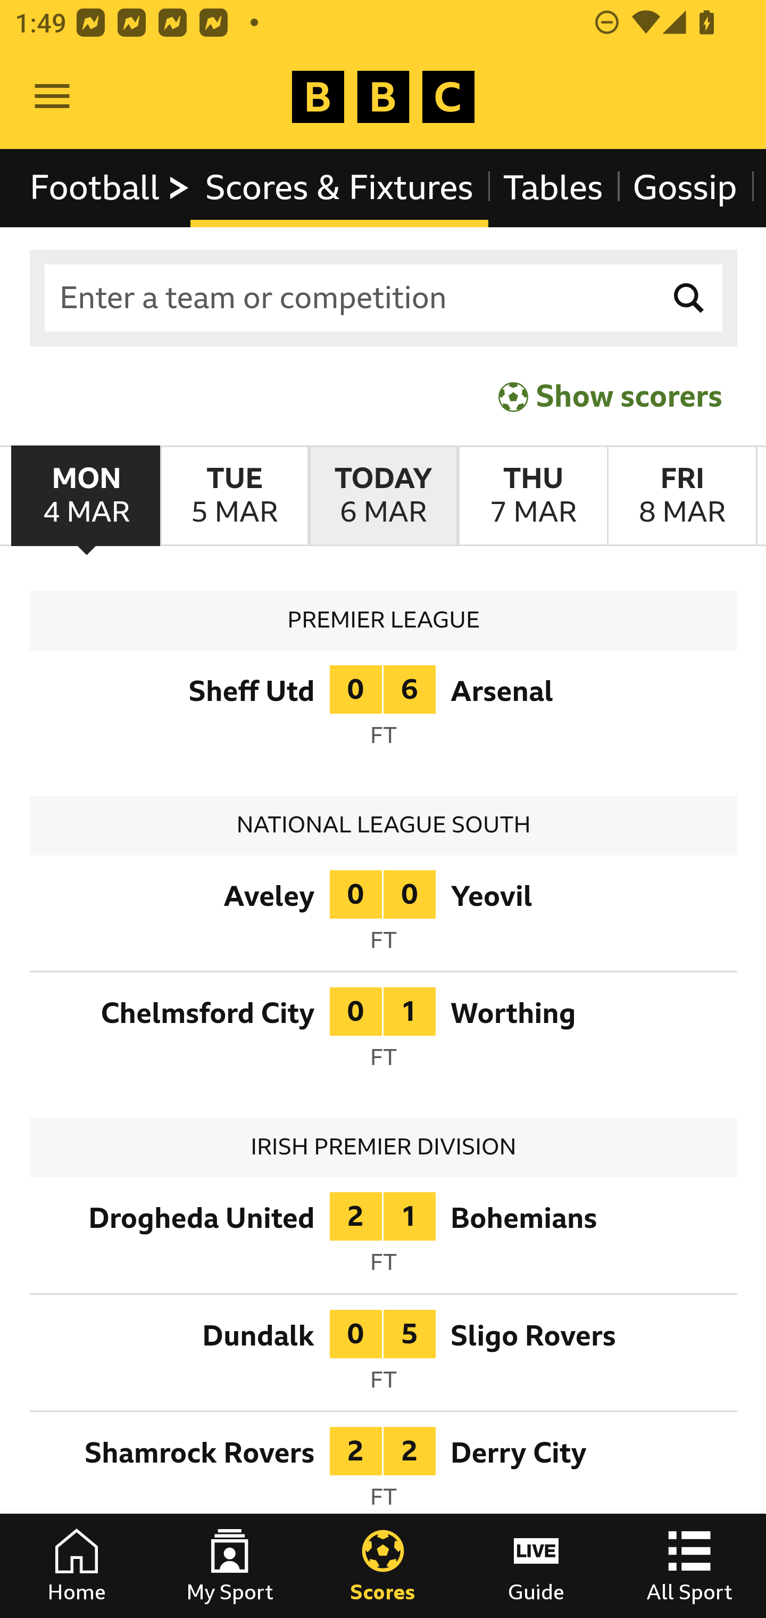  Describe the element at coordinates (77, 1566) in the screenshot. I see `Home` at that location.